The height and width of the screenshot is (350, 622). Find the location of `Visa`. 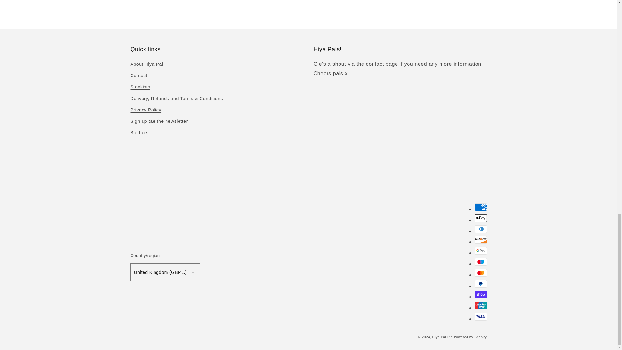

Visa is located at coordinates (480, 317).